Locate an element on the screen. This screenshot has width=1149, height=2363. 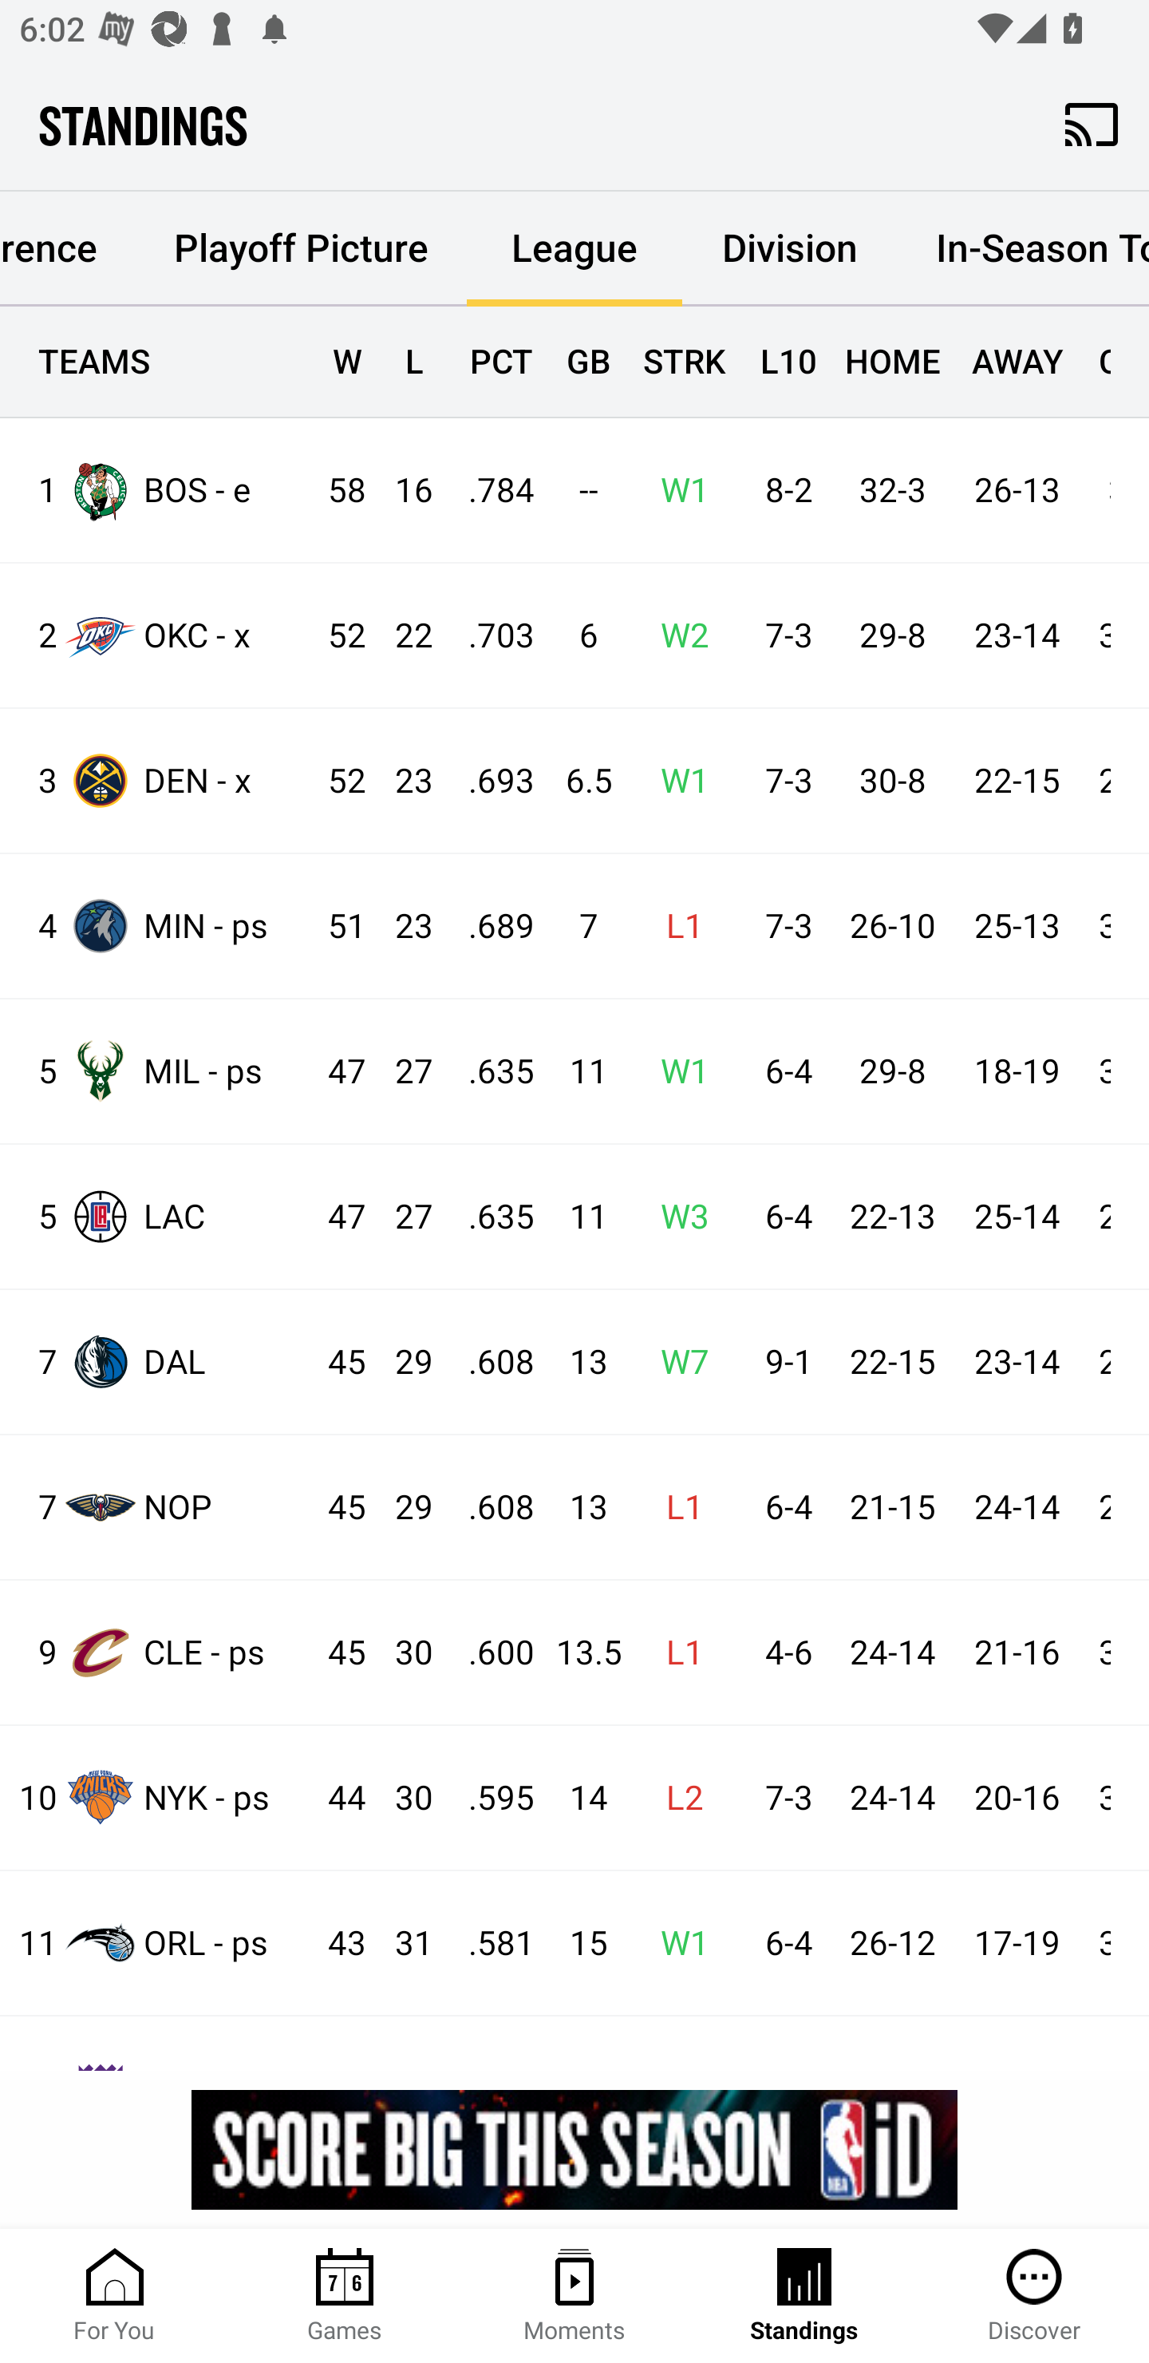
11 ORL - ps is located at coordinates (156, 1943).